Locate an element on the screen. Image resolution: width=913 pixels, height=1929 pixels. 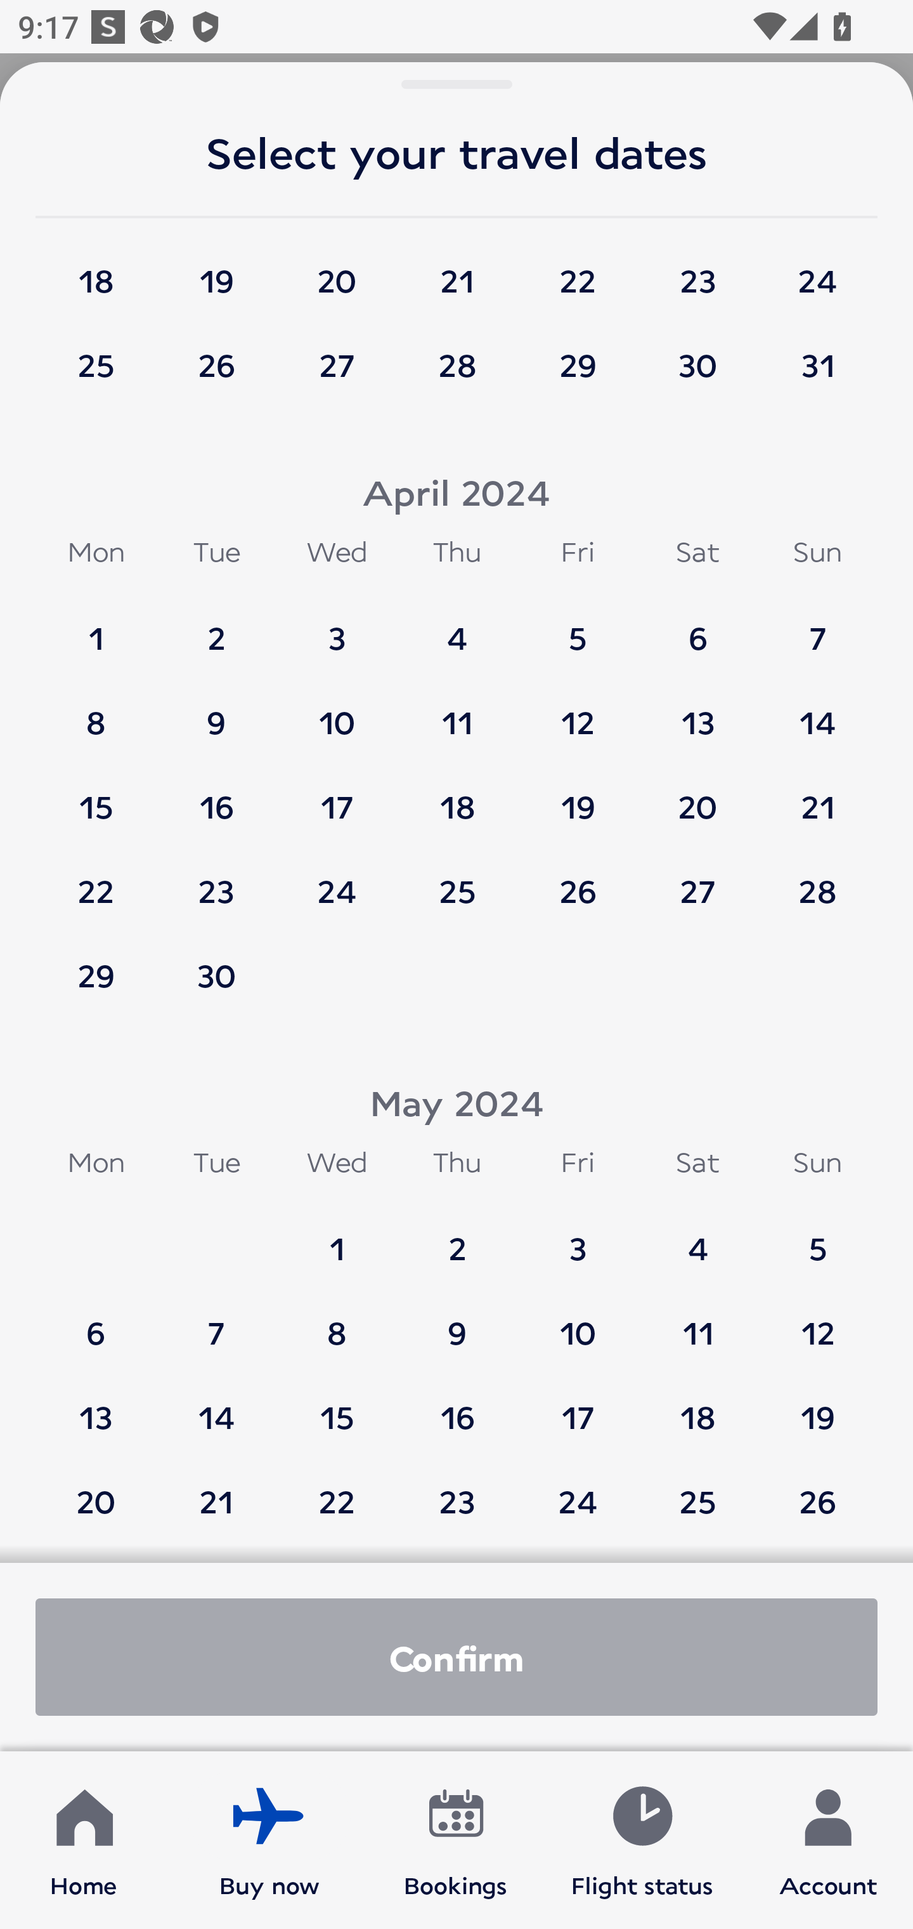
26 is located at coordinates (817, 1490).